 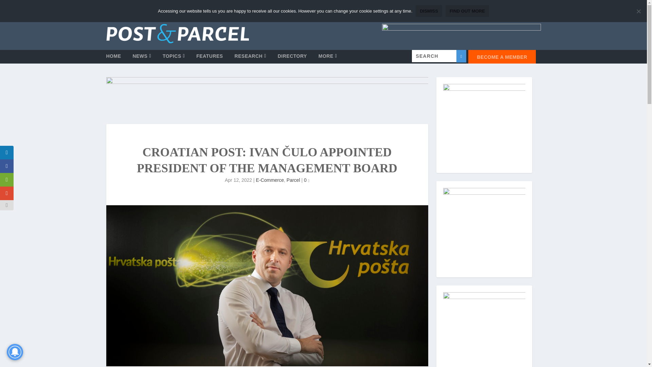 I want to click on SIGN IN, so click(x=121, y=9).